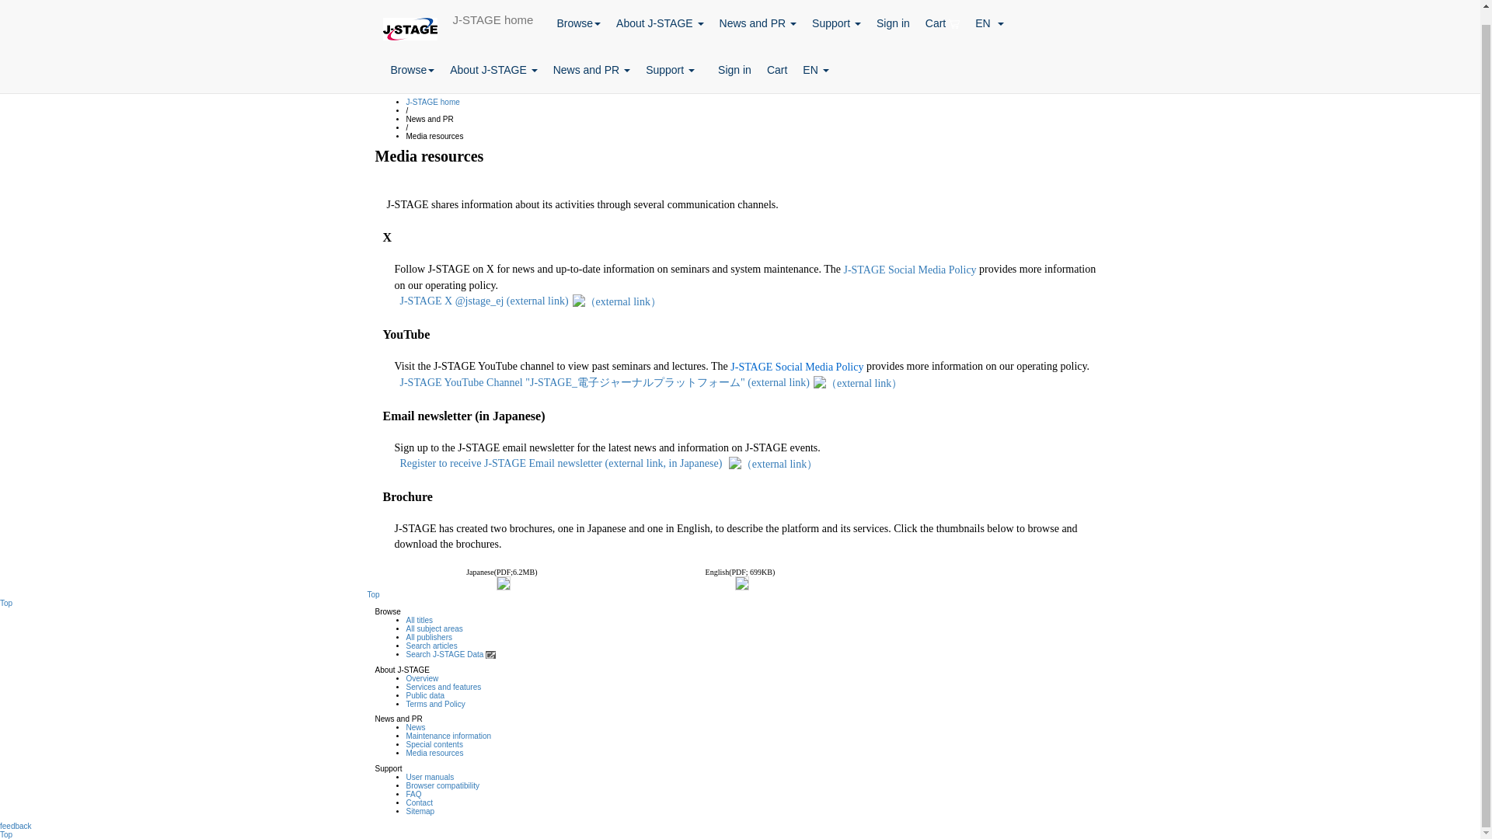  What do you see at coordinates (942, 16) in the screenshot?
I see `Cart` at bounding box center [942, 16].